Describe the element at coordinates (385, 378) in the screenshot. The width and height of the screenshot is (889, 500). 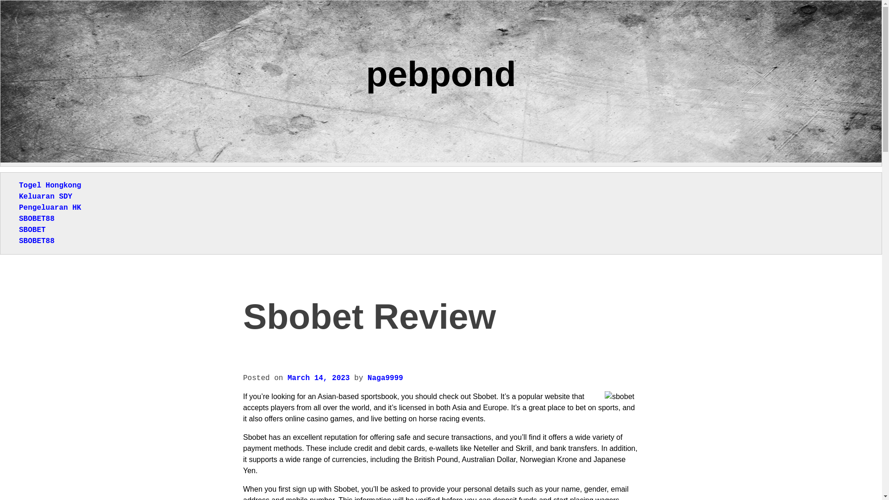
I see `Naga9999` at that location.